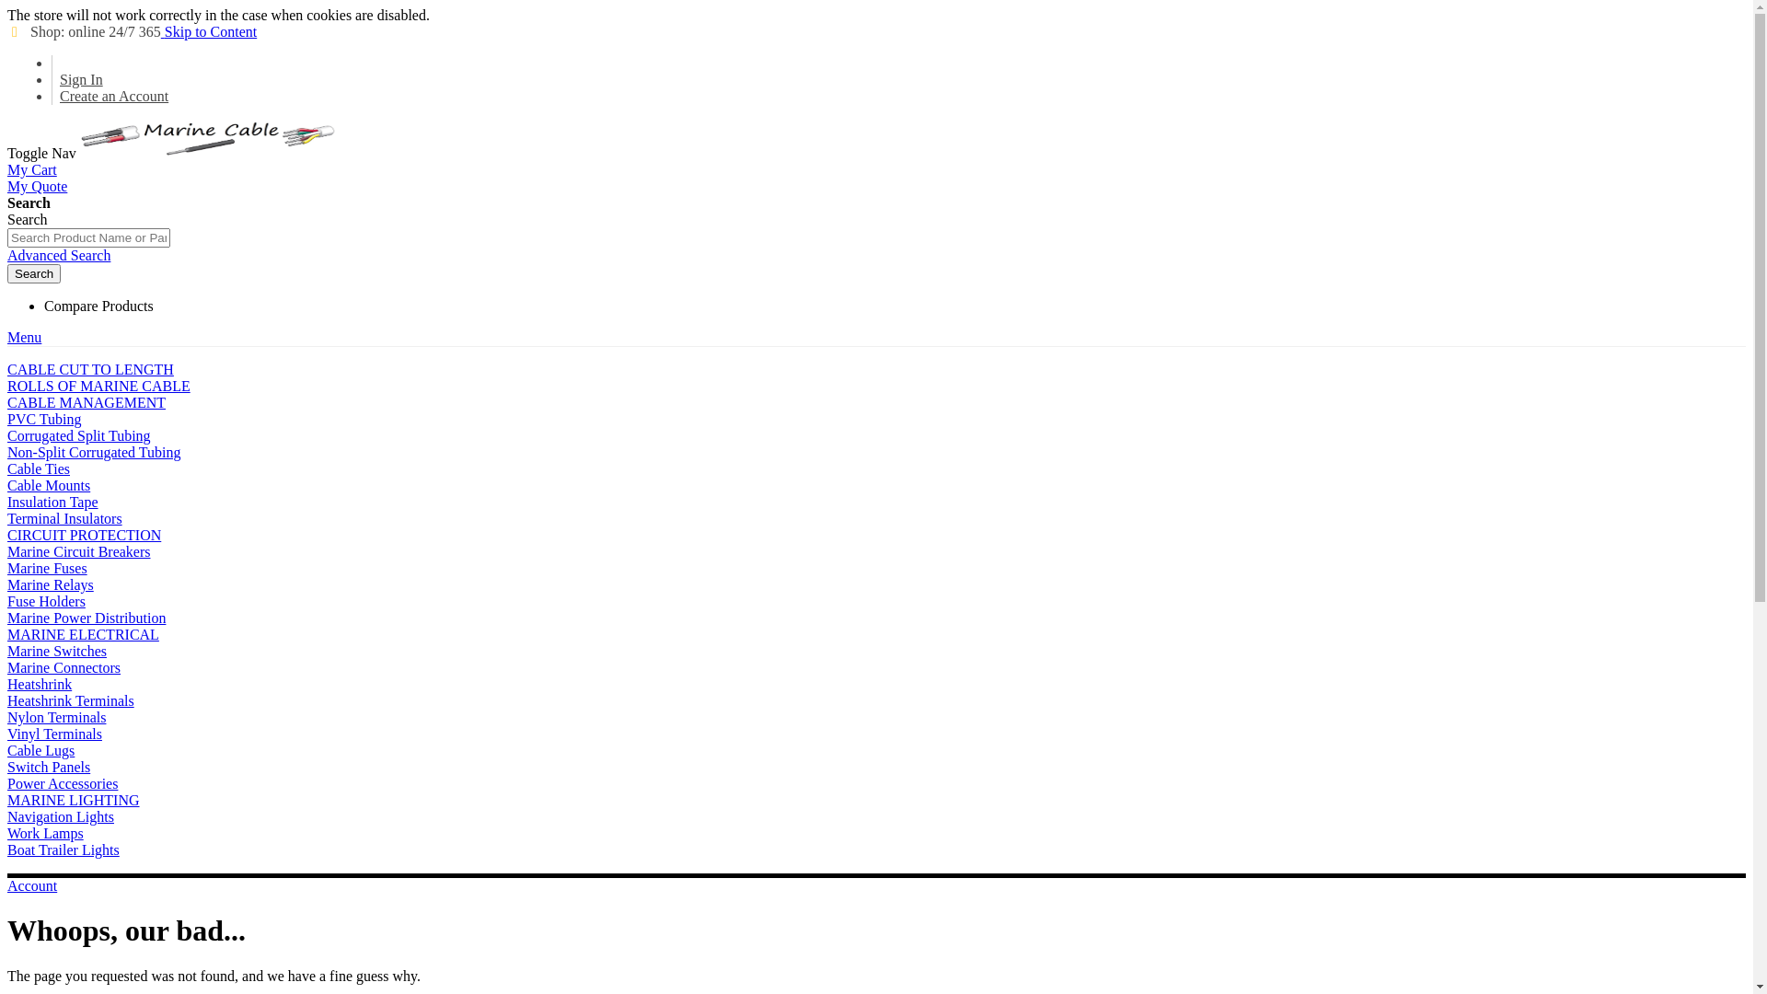  Describe the element at coordinates (37, 186) in the screenshot. I see `My Quote` at that location.